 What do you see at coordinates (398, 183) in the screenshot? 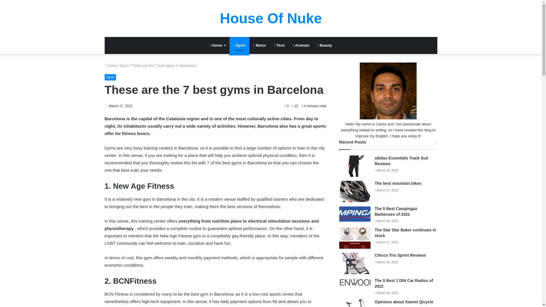
I see `The best mountain bikes` at bounding box center [398, 183].